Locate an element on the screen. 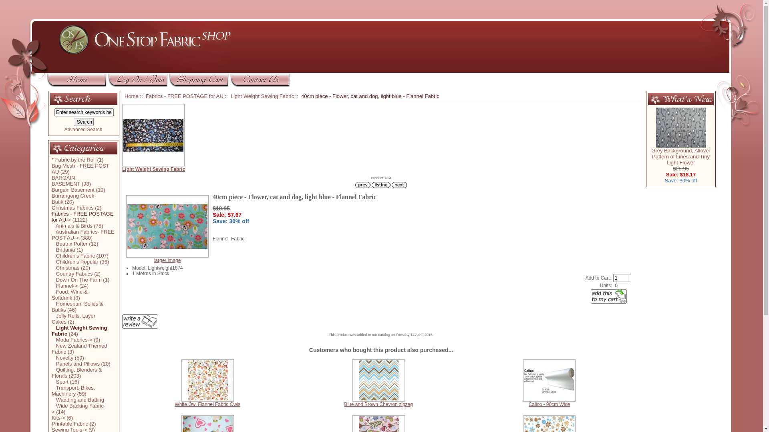 The height and width of the screenshot is (432, 769).  Search  is located at coordinates (71, 99).